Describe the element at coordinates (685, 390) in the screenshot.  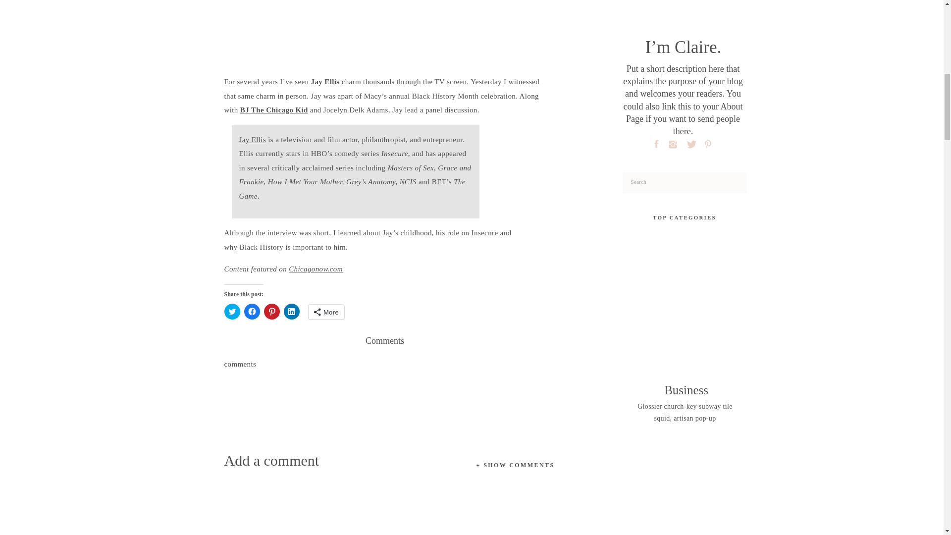
I see ` Business` at that location.